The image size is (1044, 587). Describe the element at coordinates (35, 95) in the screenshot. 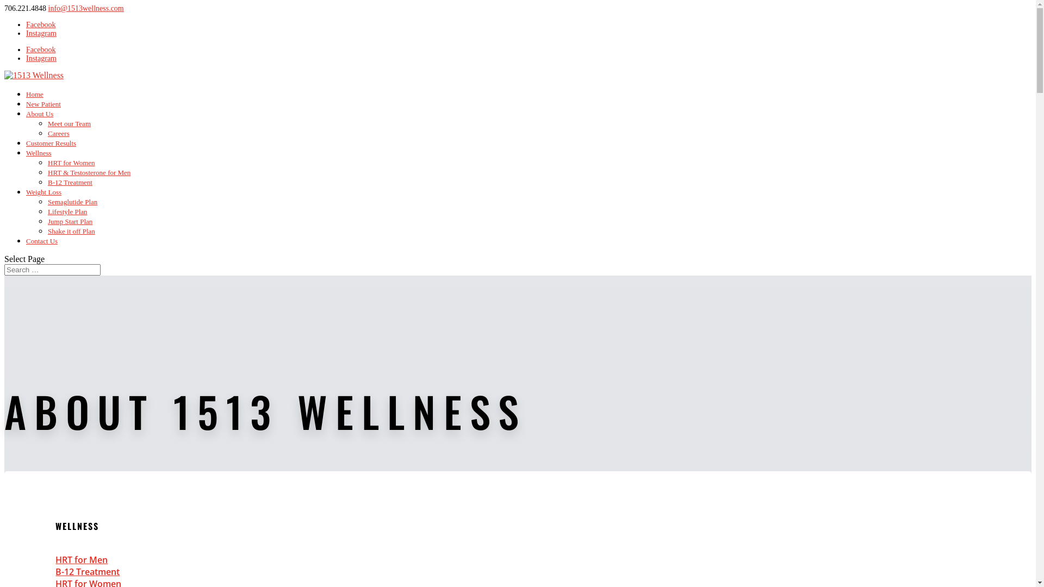

I see `Home` at that location.